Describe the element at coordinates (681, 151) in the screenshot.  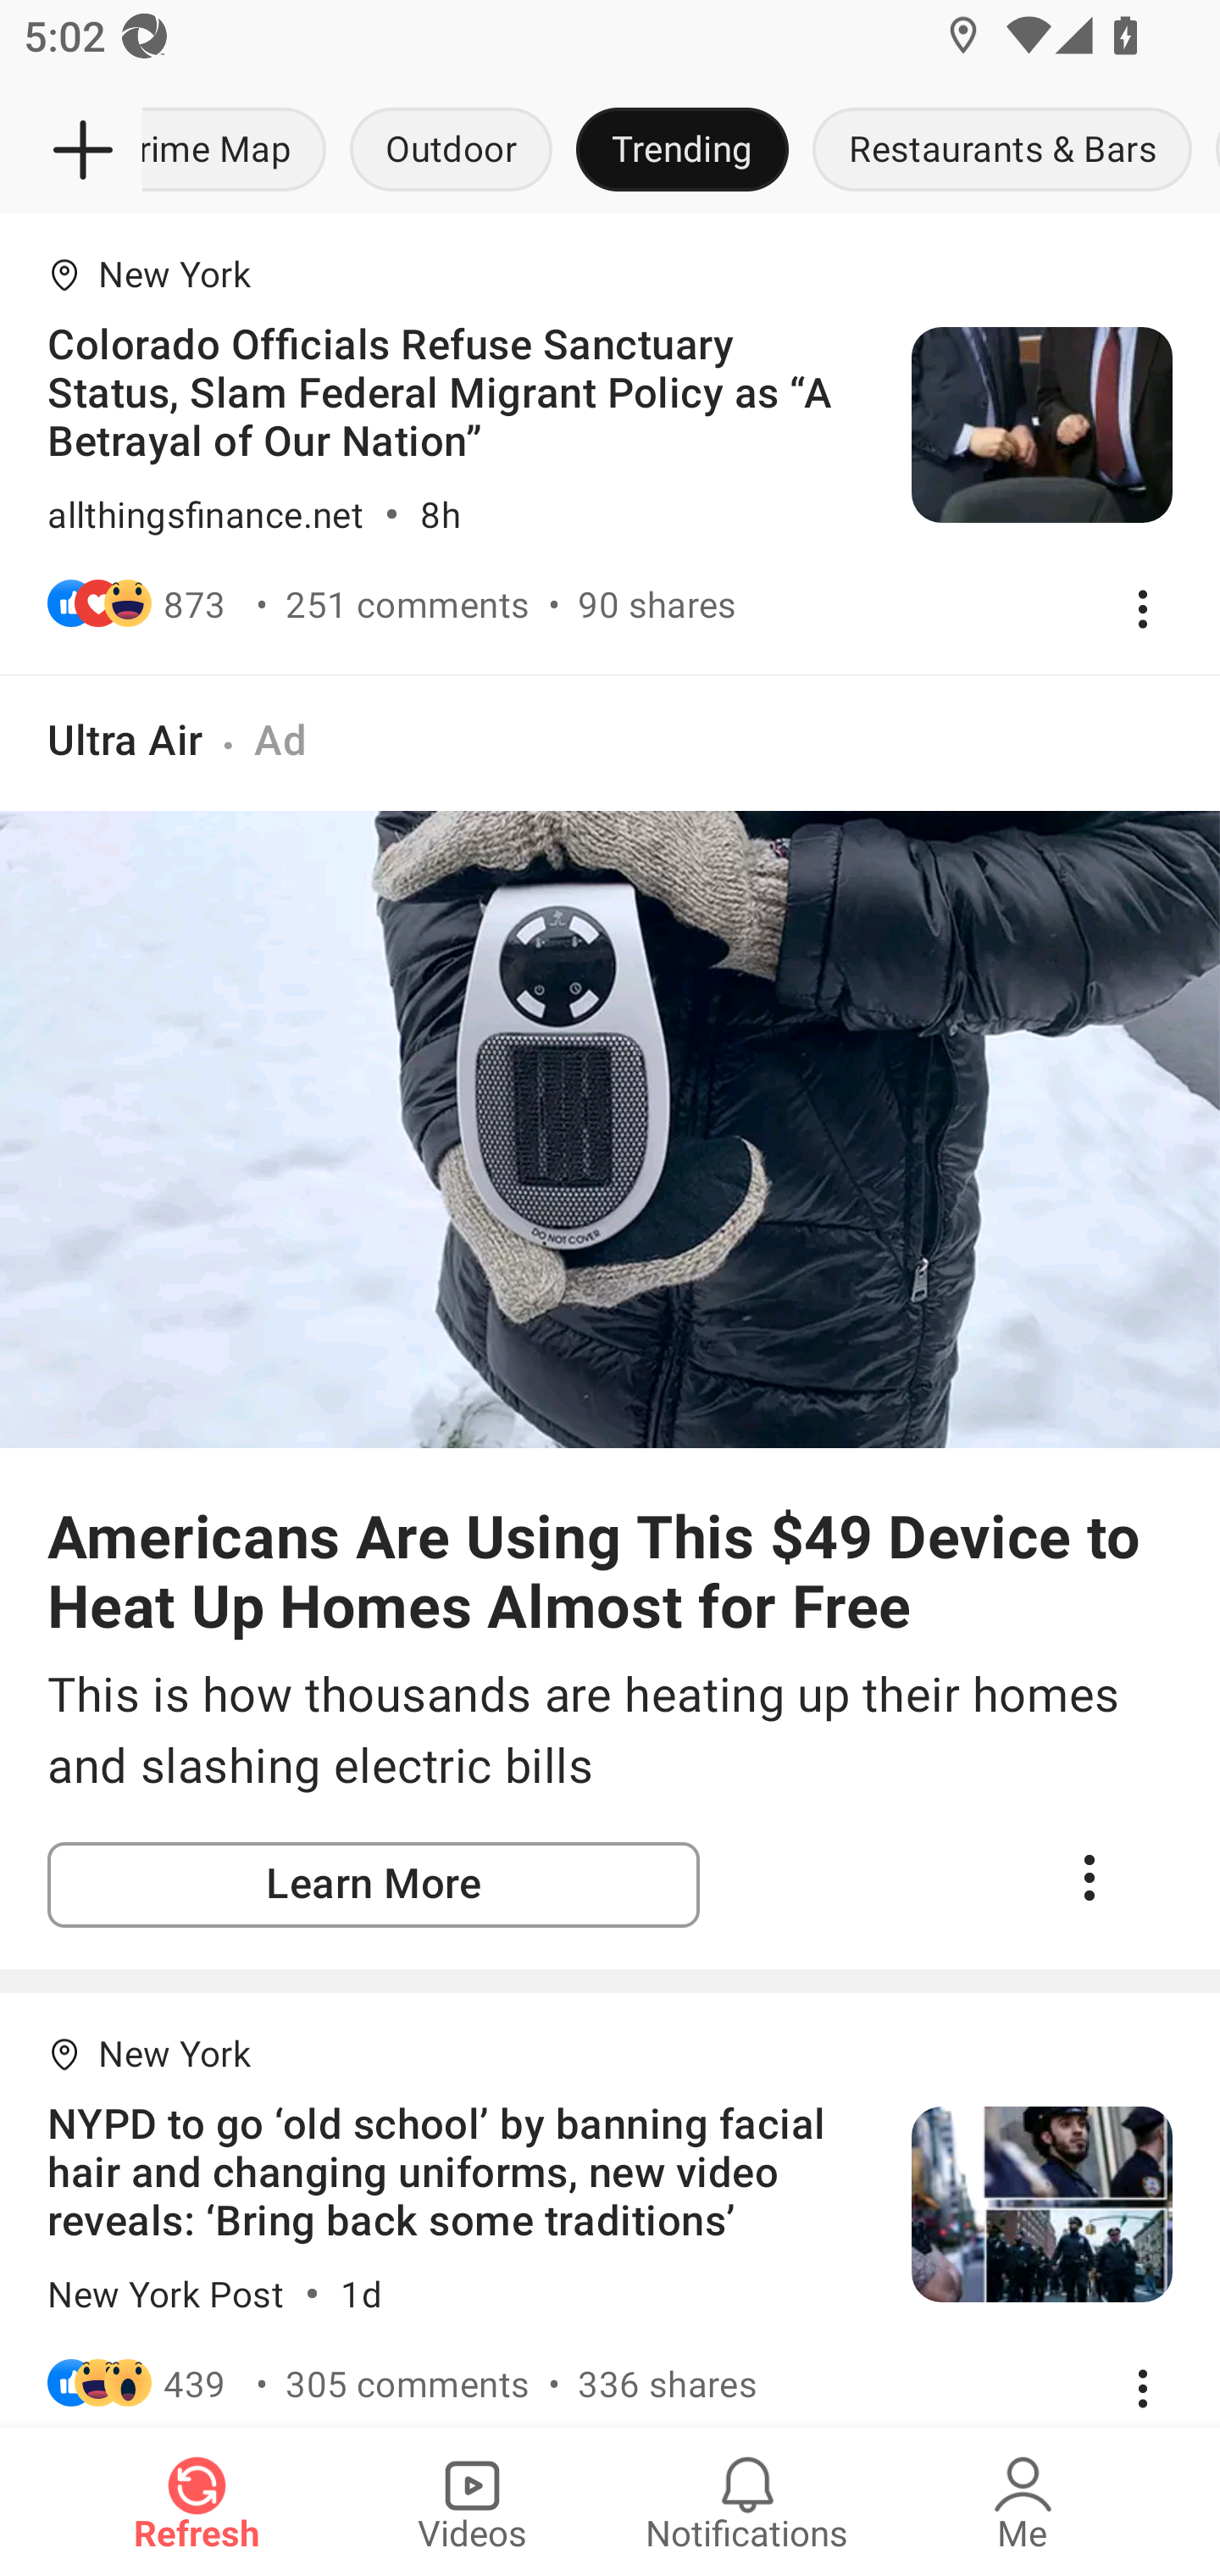
I see `Trending` at that location.